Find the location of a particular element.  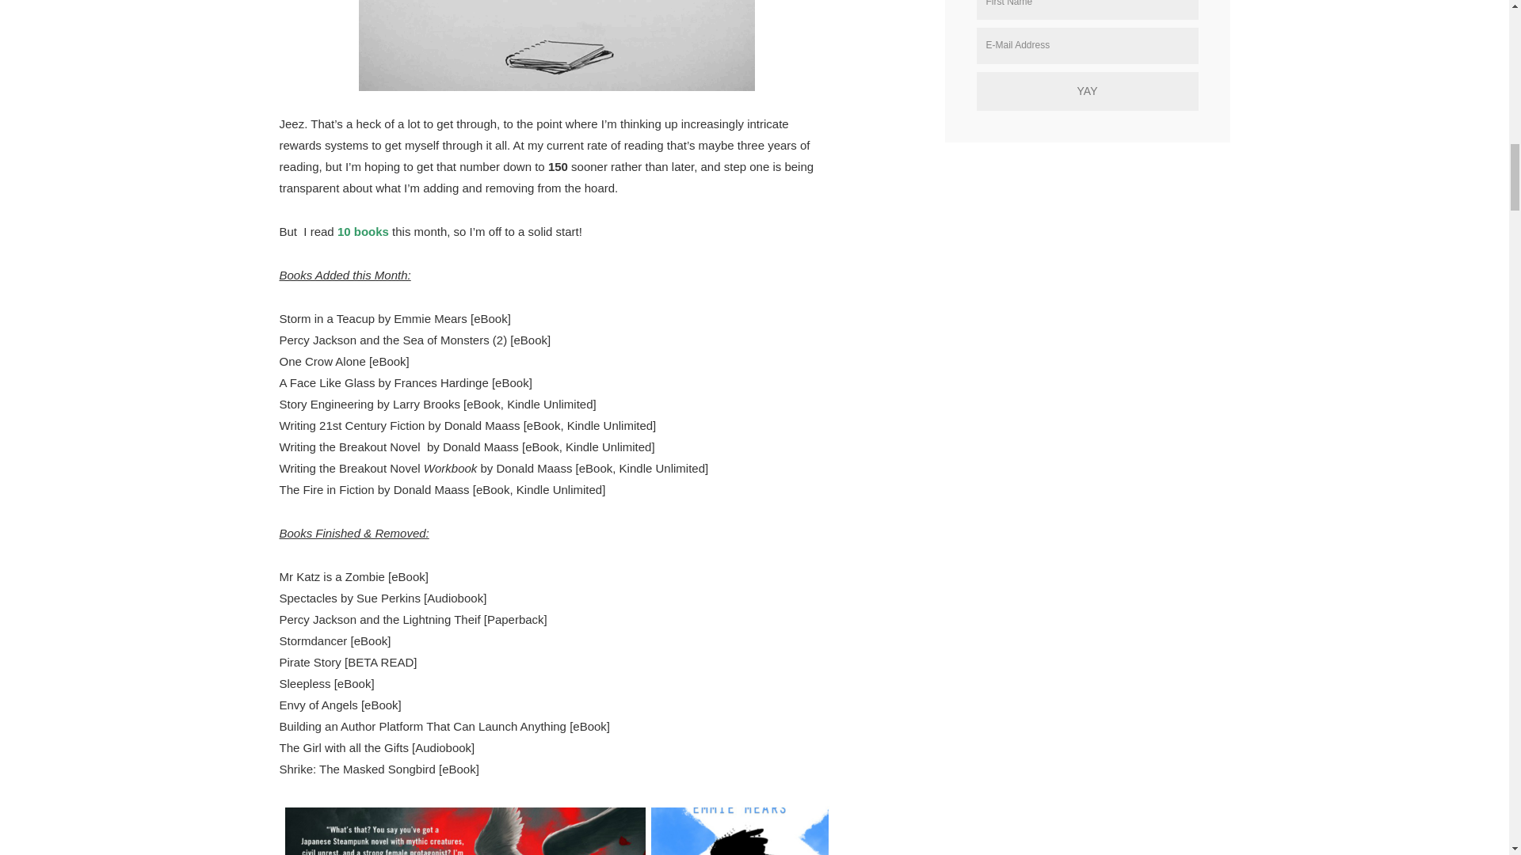

YAY is located at coordinates (1087, 91).